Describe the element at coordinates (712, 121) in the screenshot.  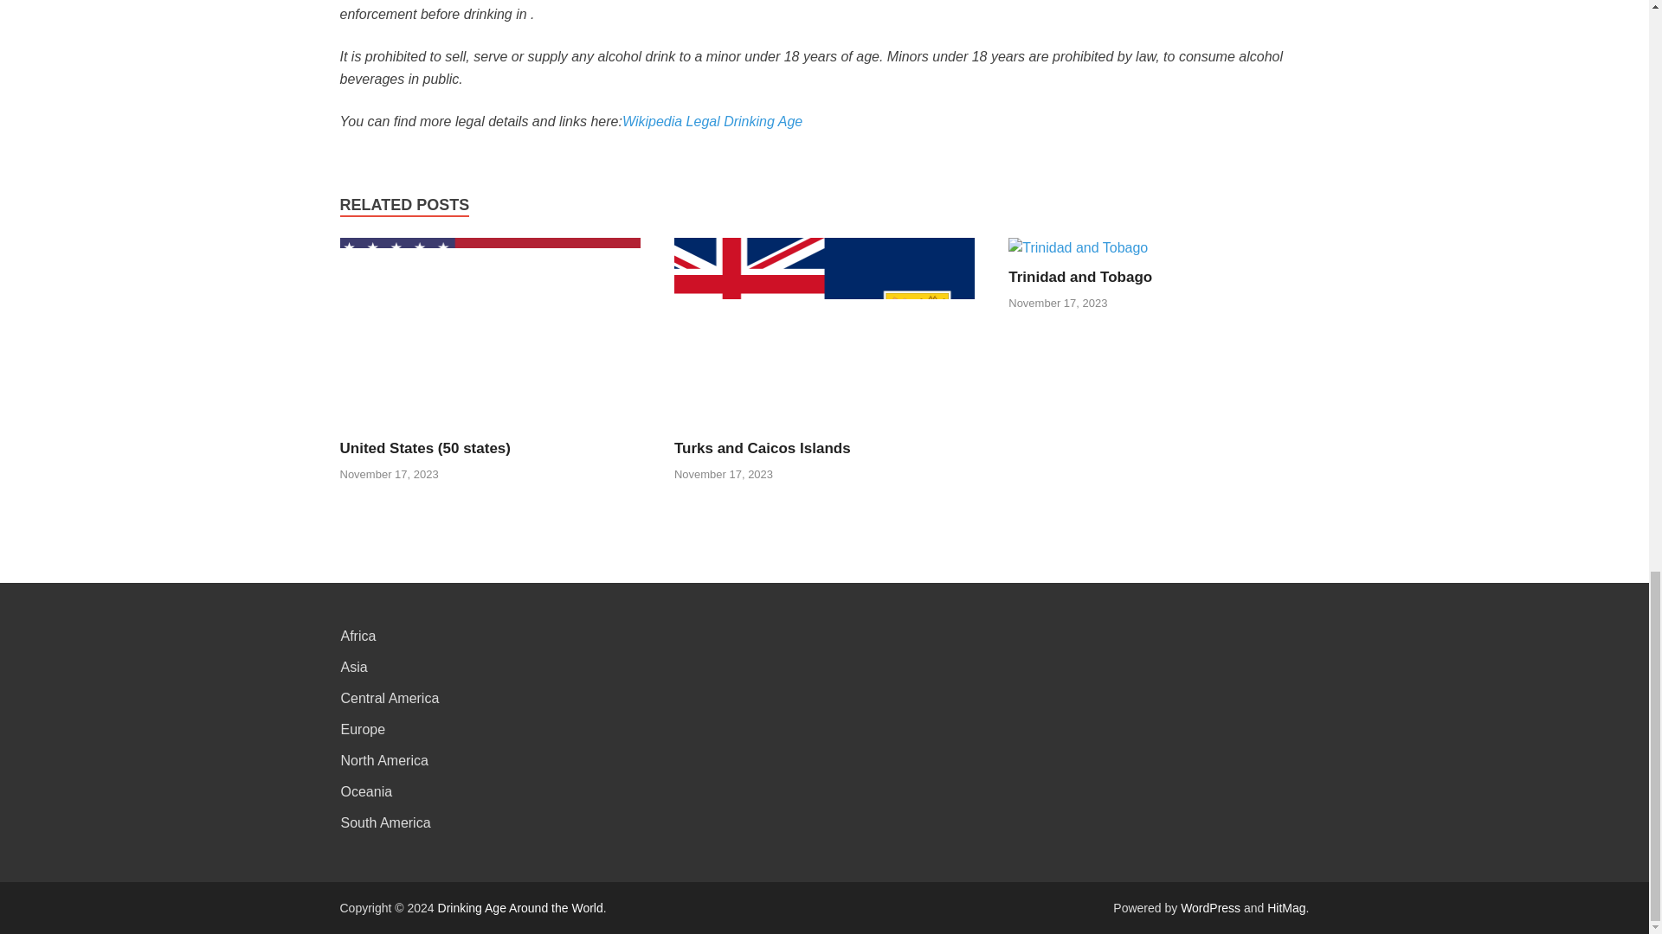
I see `Wikipedia Legal Drinking Age` at that location.